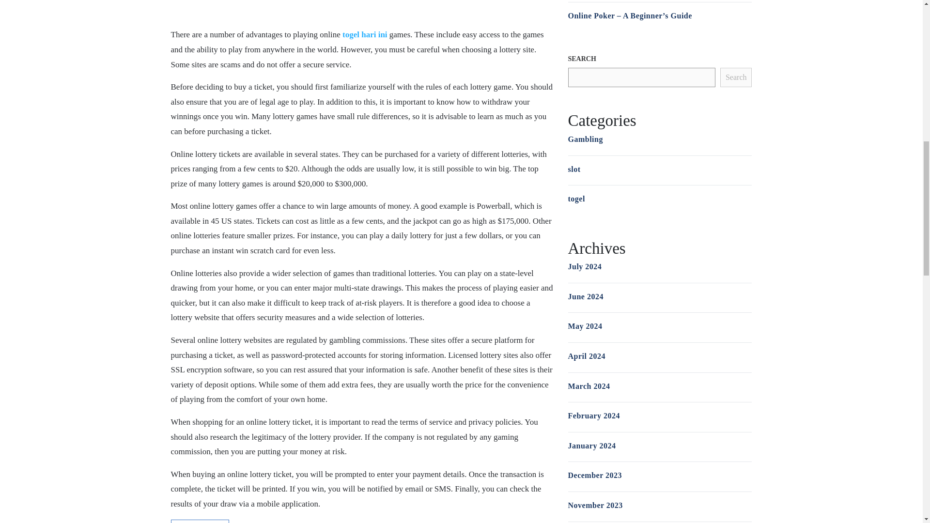  I want to click on Search, so click(736, 77).